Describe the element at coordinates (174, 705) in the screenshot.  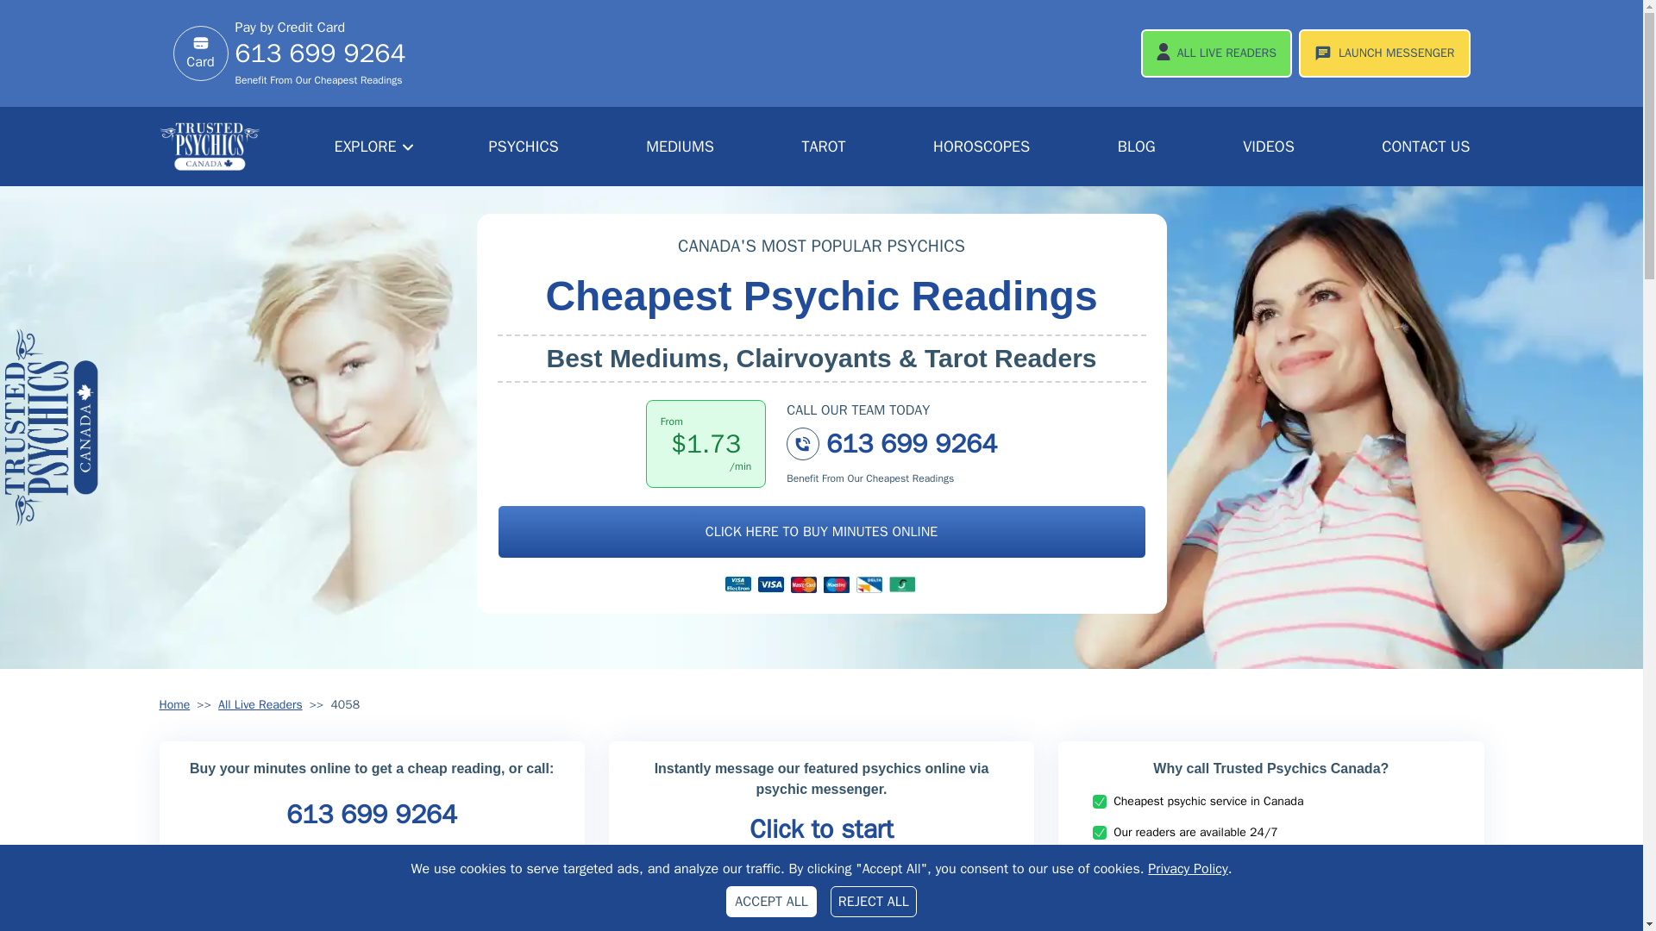
I see `Home` at that location.